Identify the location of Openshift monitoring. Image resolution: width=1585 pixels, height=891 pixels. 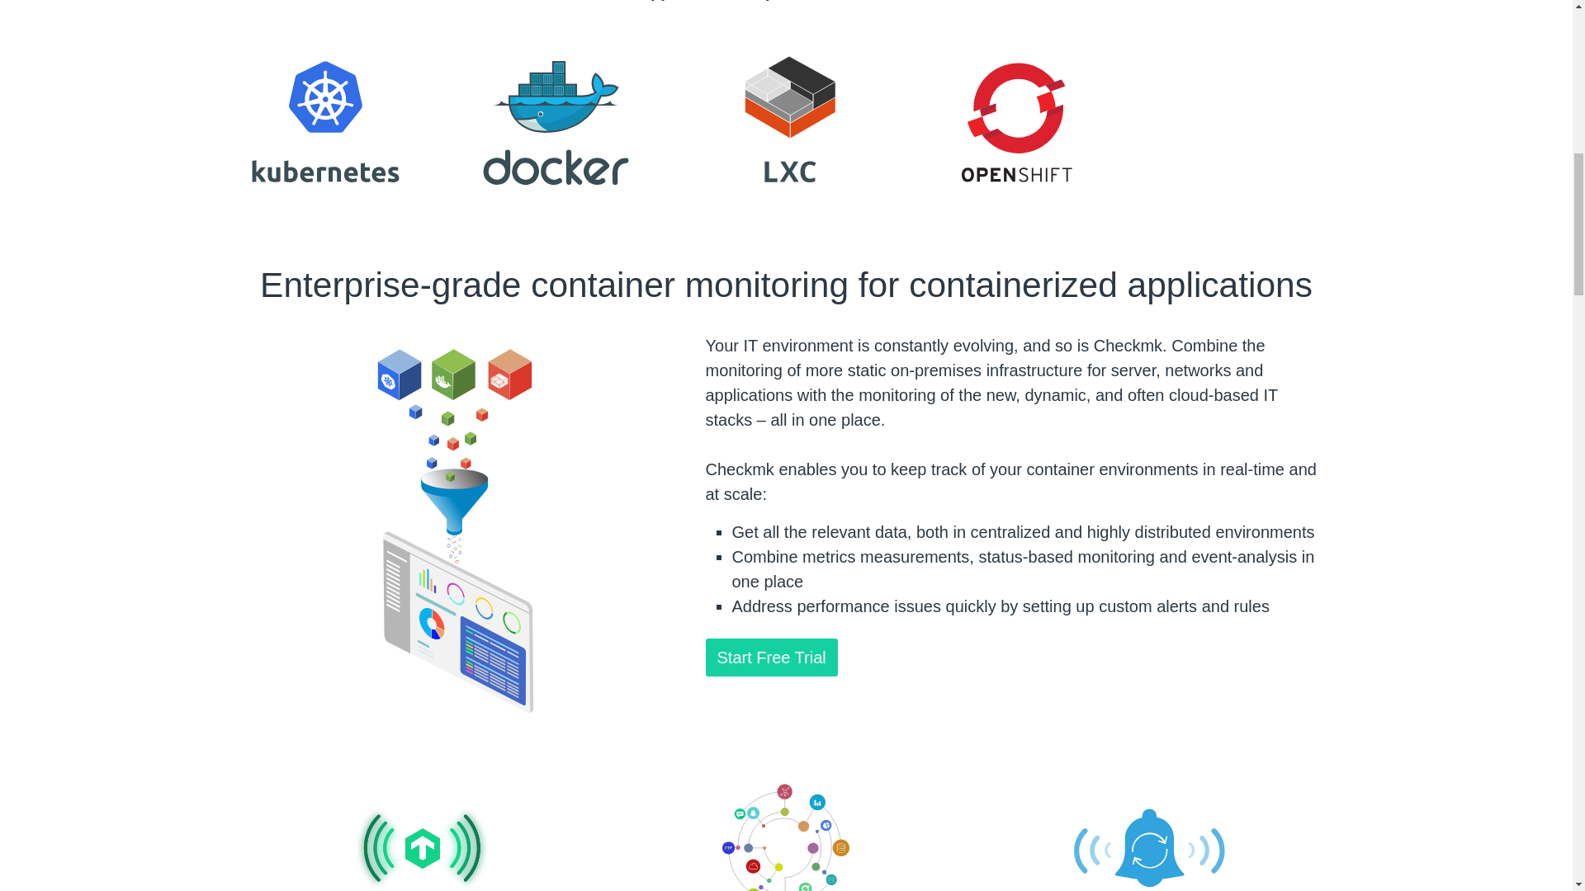
(1016, 124).